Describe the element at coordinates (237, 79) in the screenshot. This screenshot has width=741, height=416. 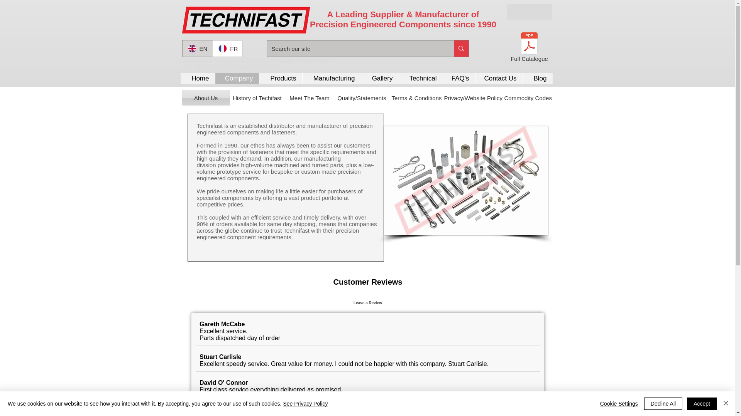
I see `Company` at that location.